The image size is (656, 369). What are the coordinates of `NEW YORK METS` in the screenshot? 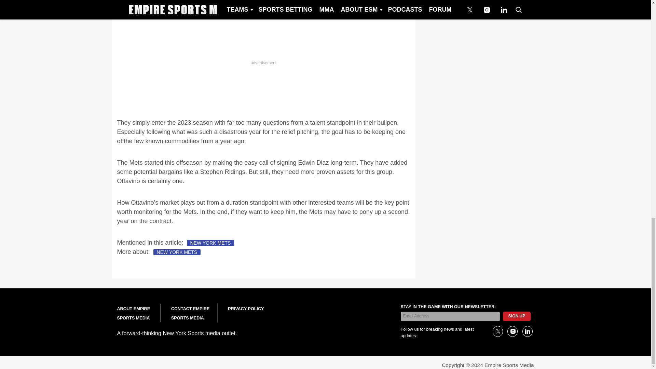 It's located at (177, 252).